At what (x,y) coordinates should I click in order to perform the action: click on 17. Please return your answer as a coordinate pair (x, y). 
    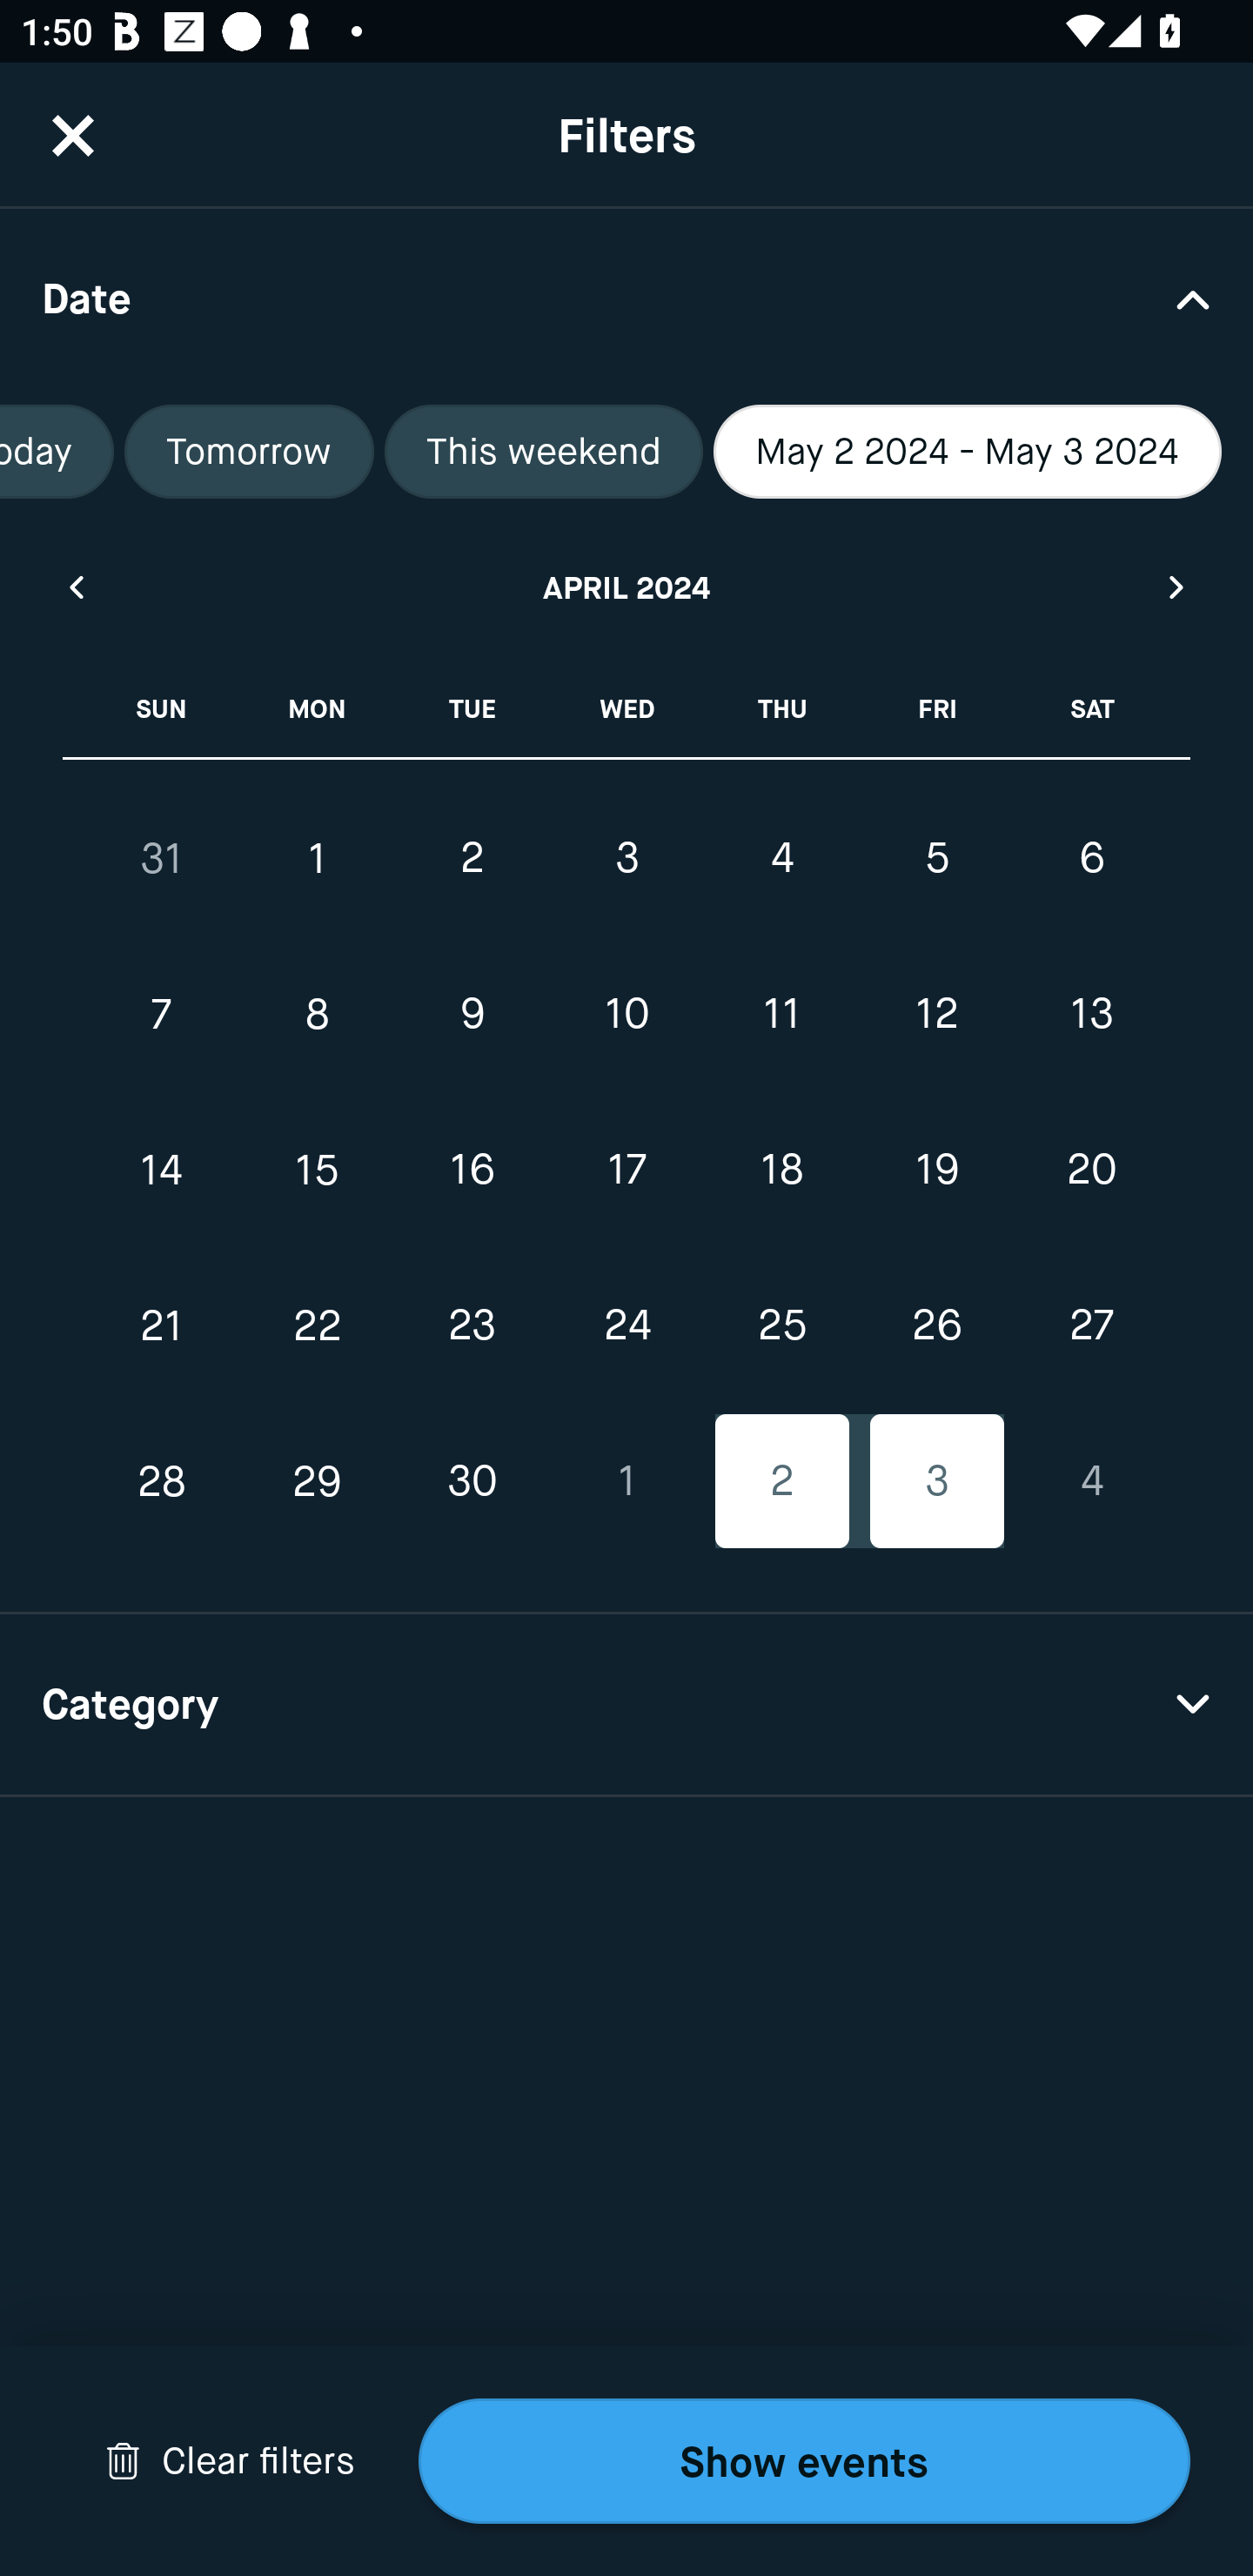
    Looking at the image, I should click on (626, 1170).